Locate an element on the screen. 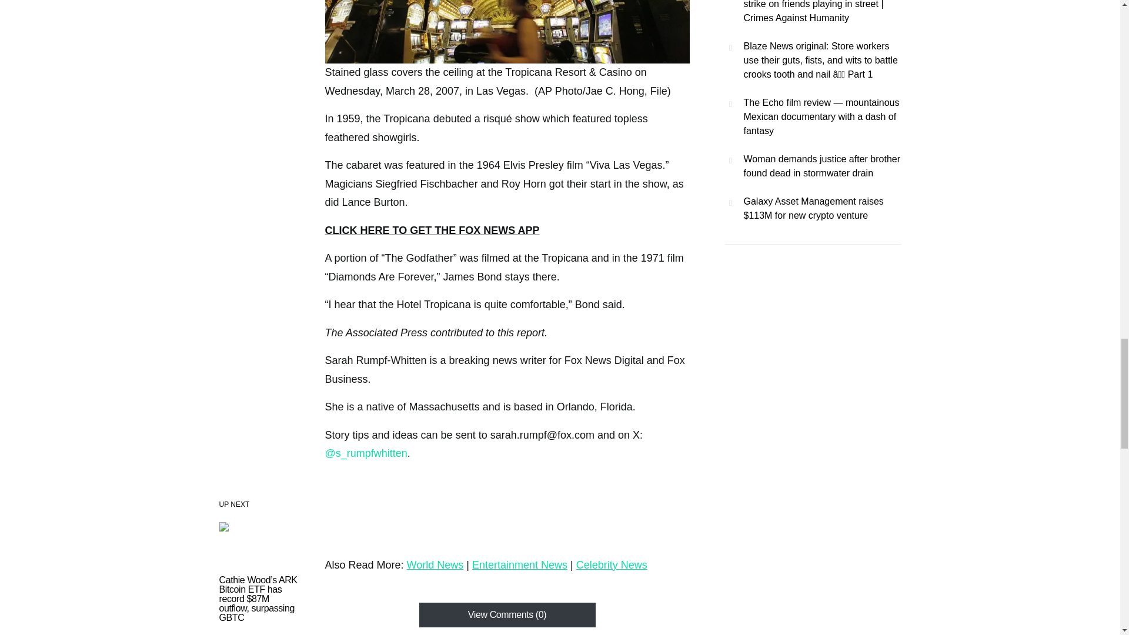  World News is located at coordinates (435, 564).